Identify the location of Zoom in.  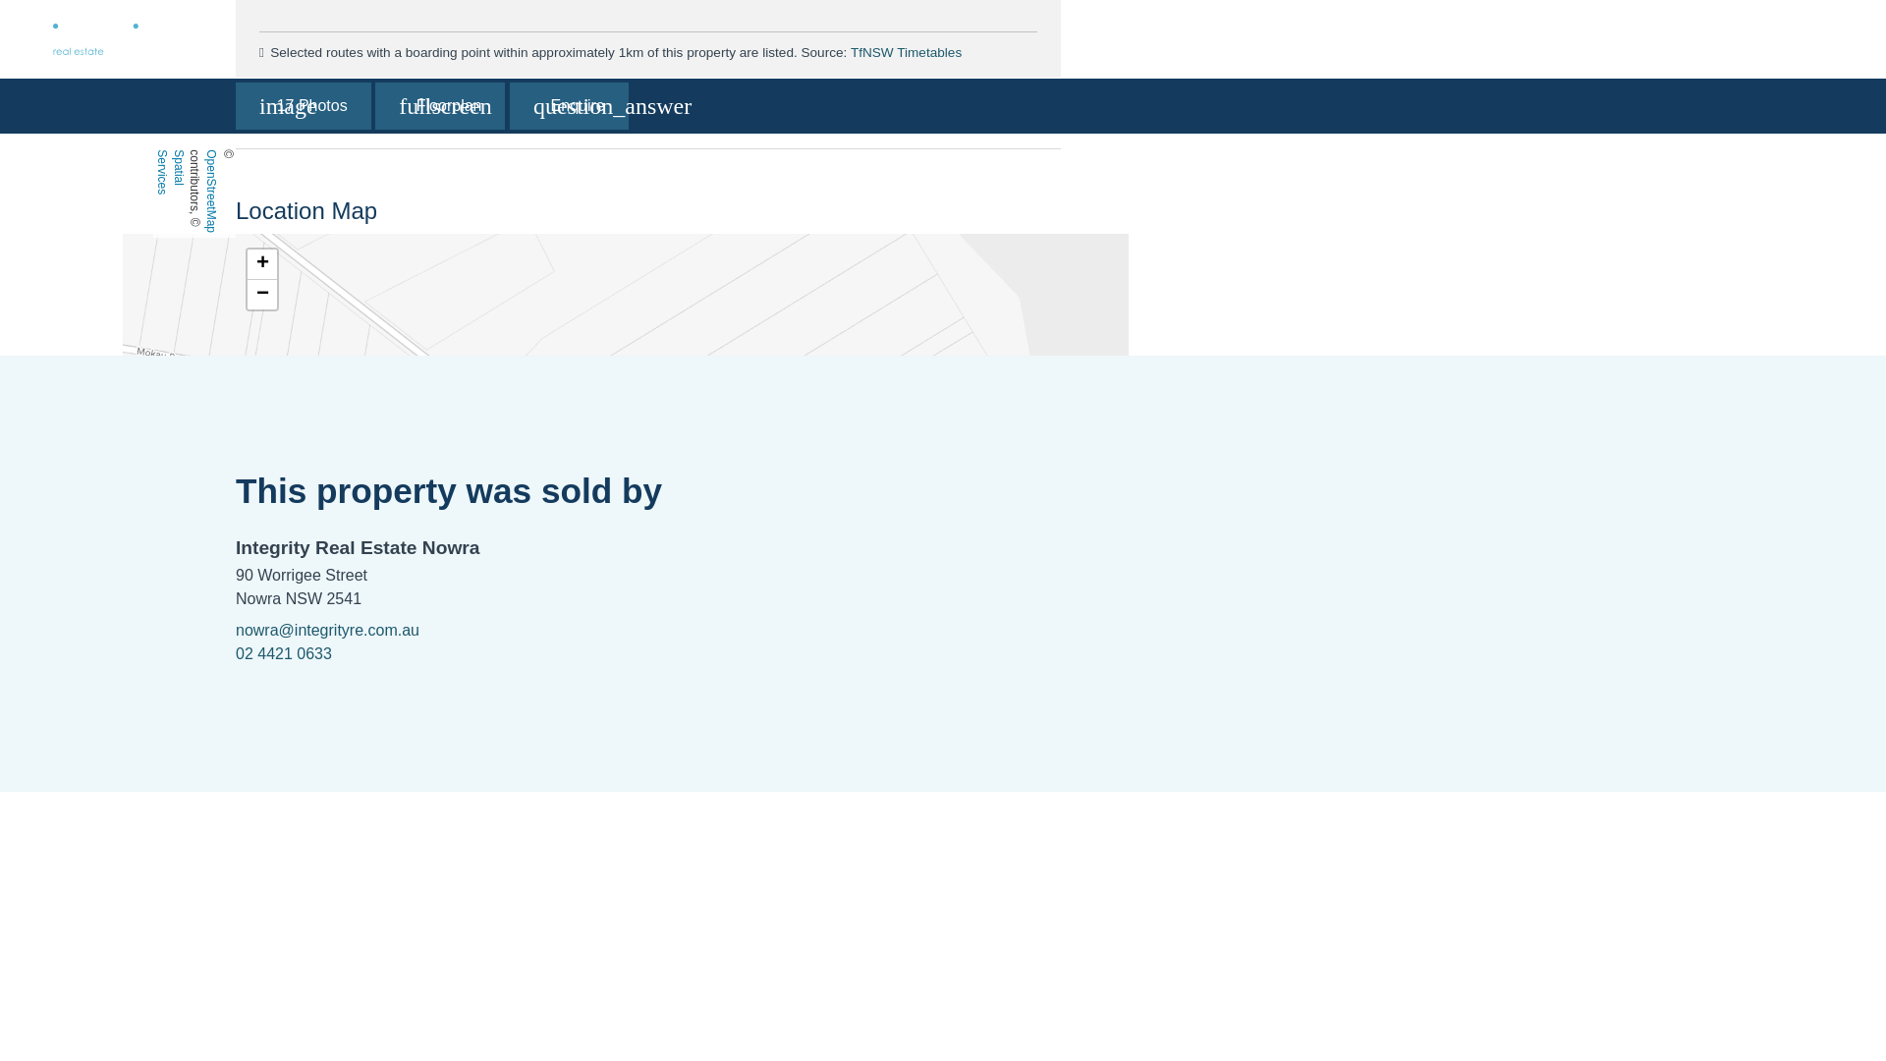
(261, 264).